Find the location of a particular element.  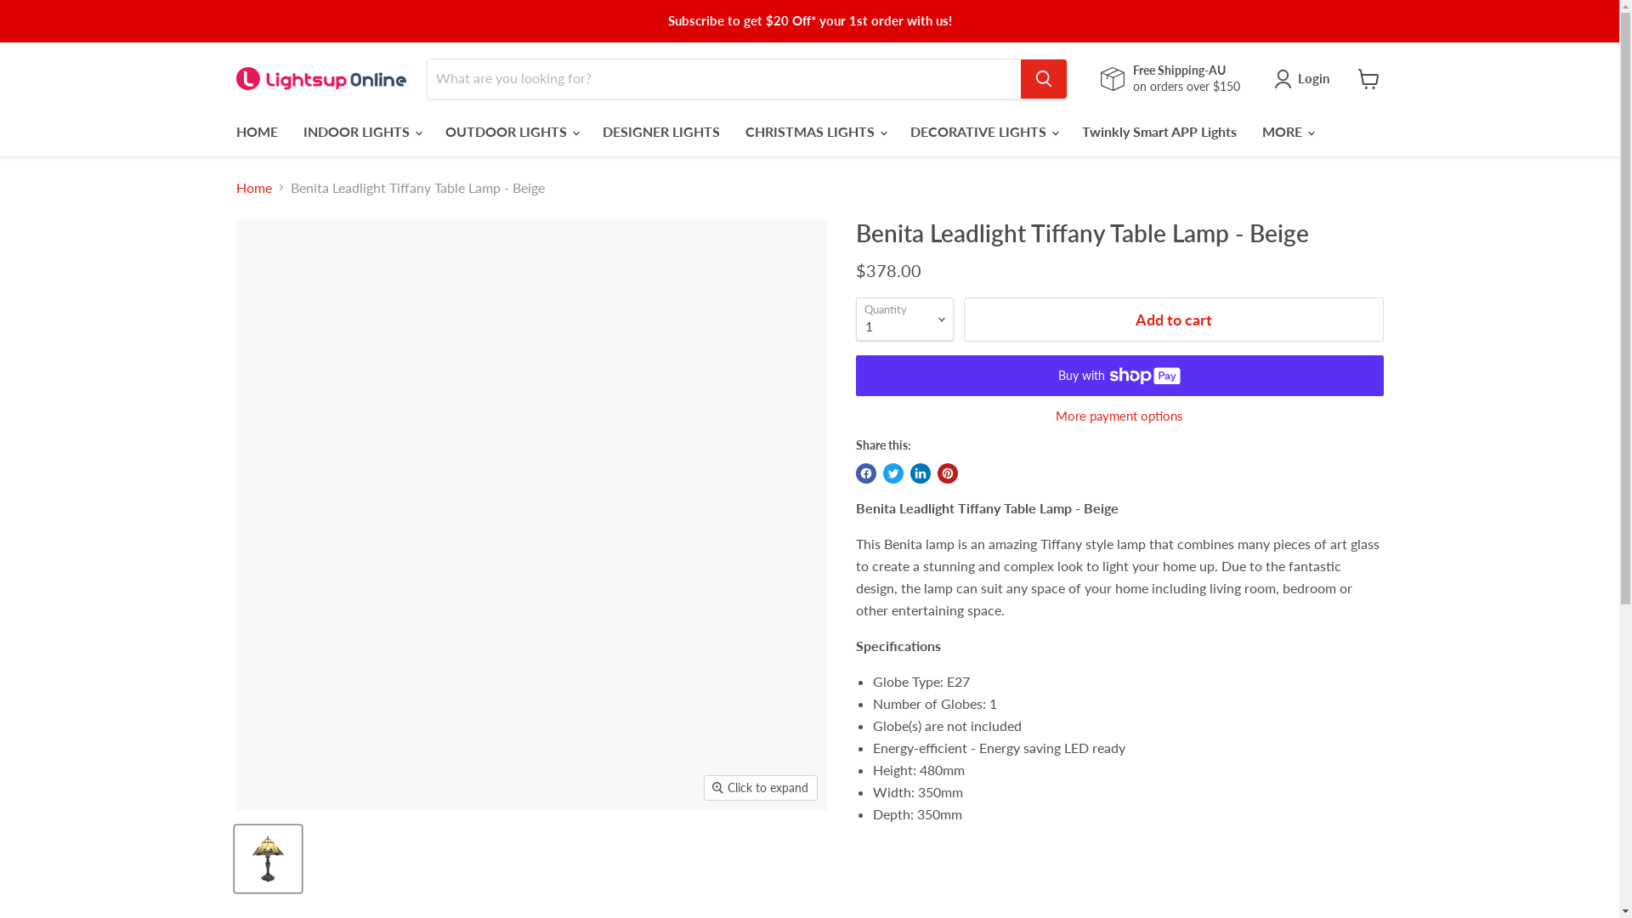

Share on LinkedIn is located at coordinates (920, 473).